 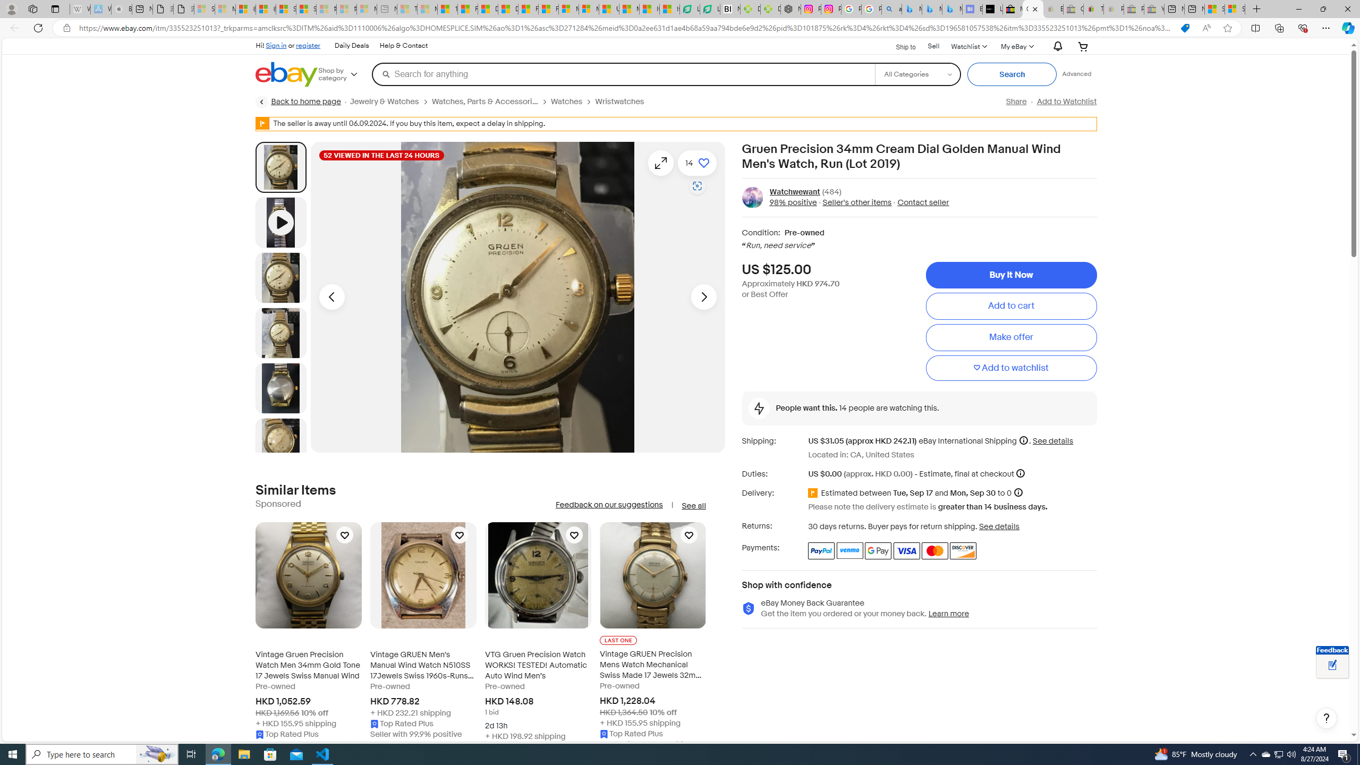 I want to click on Watches, so click(x=567, y=101).